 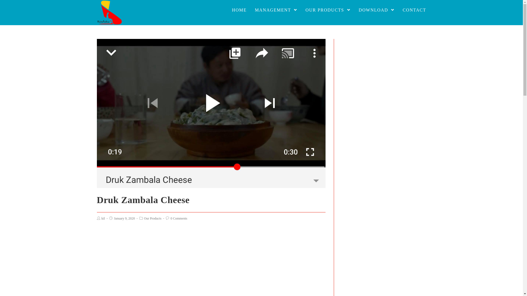 I want to click on OUR PRODUCTS, so click(x=328, y=10).